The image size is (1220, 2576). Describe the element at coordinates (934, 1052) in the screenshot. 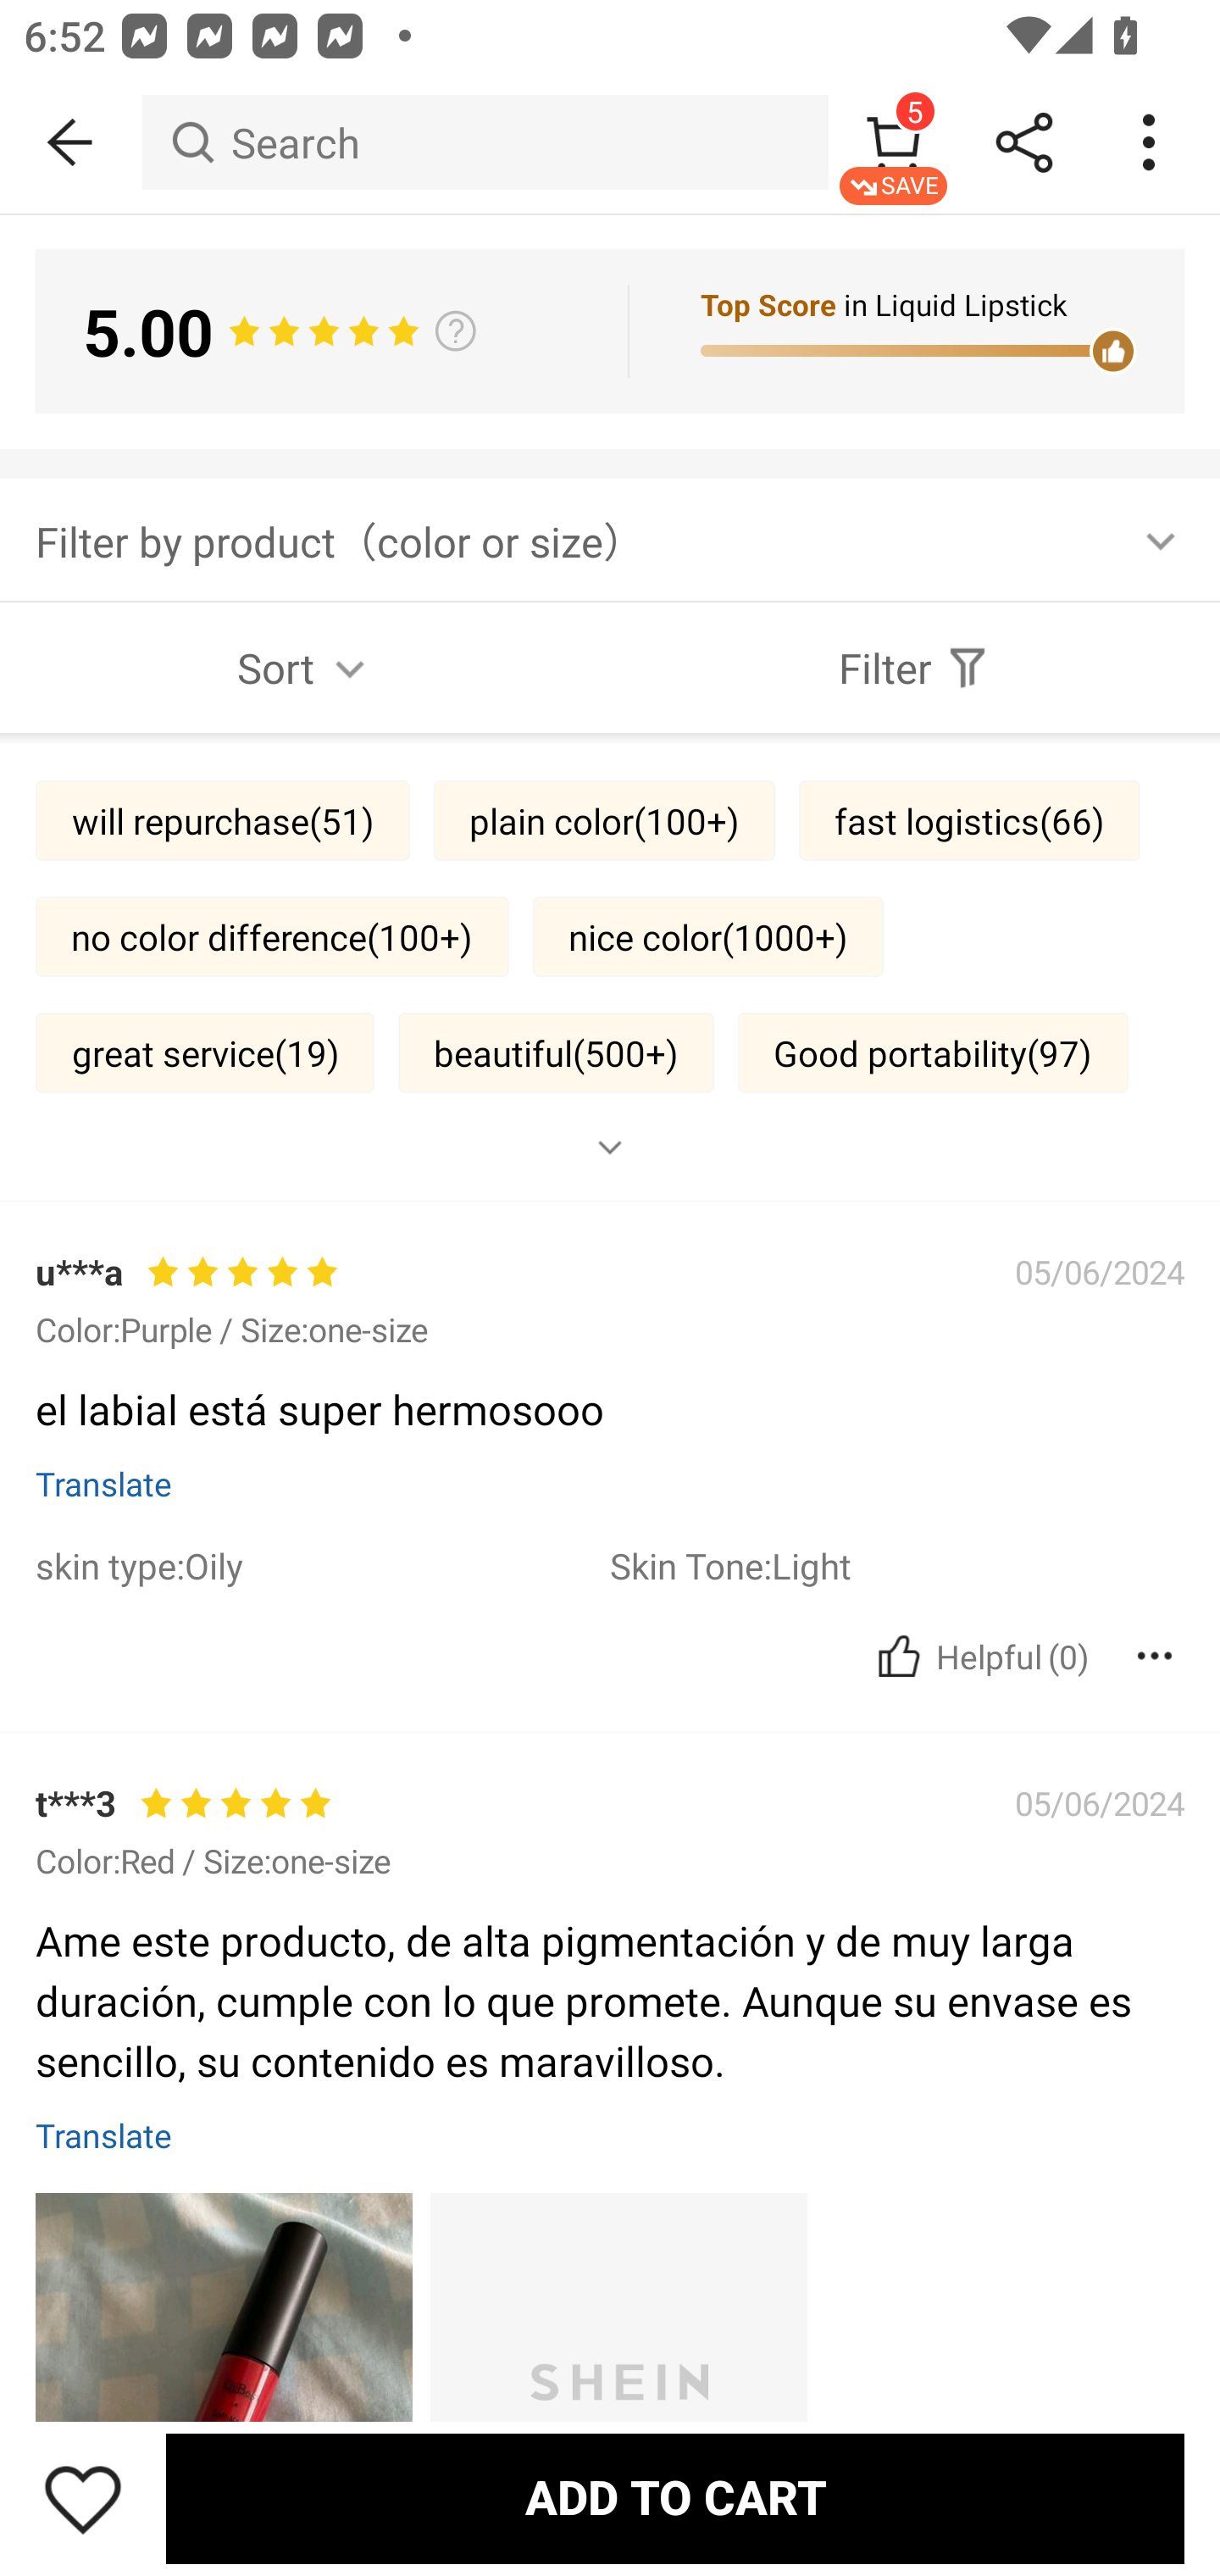

I see `Good portability(97)` at that location.